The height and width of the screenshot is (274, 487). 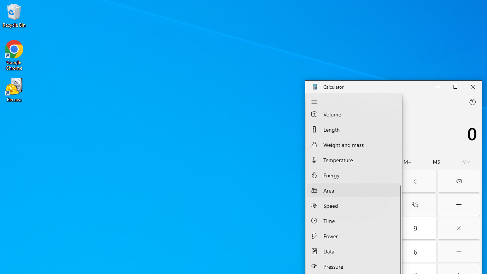 I want to click on Open history flyout, so click(x=473, y=102).